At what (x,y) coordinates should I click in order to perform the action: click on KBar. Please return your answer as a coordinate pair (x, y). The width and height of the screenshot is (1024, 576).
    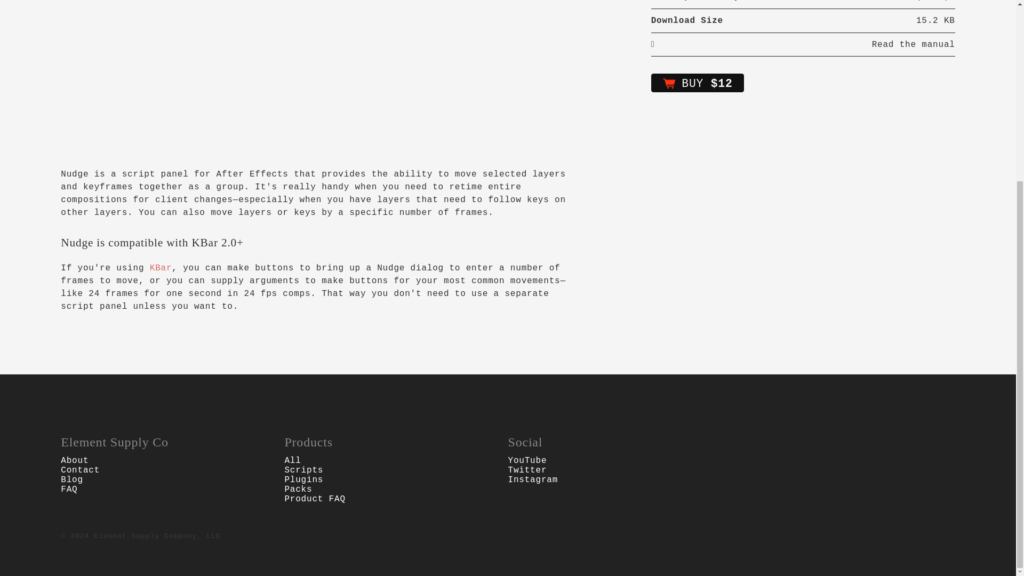
    Looking at the image, I should click on (161, 268).